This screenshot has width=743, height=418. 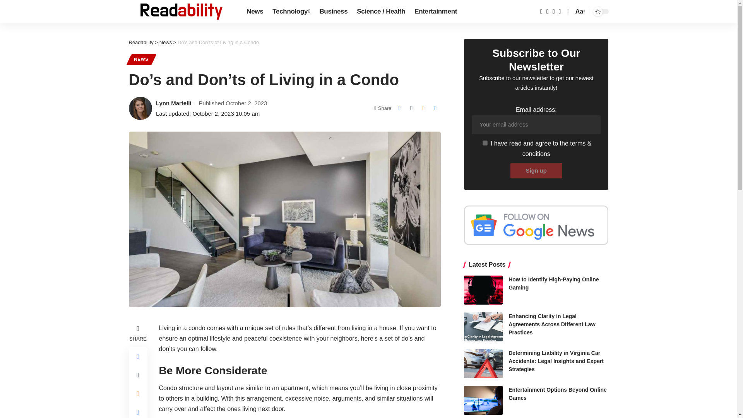 What do you see at coordinates (291, 12) in the screenshot?
I see `Entertainment` at bounding box center [291, 12].